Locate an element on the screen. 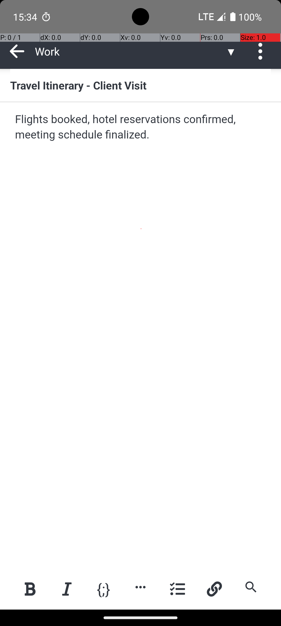 Image resolution: width=281 pixels, height=626 pixels. Travel Itinerary - Client Visit is located at coordinates (140, 85).